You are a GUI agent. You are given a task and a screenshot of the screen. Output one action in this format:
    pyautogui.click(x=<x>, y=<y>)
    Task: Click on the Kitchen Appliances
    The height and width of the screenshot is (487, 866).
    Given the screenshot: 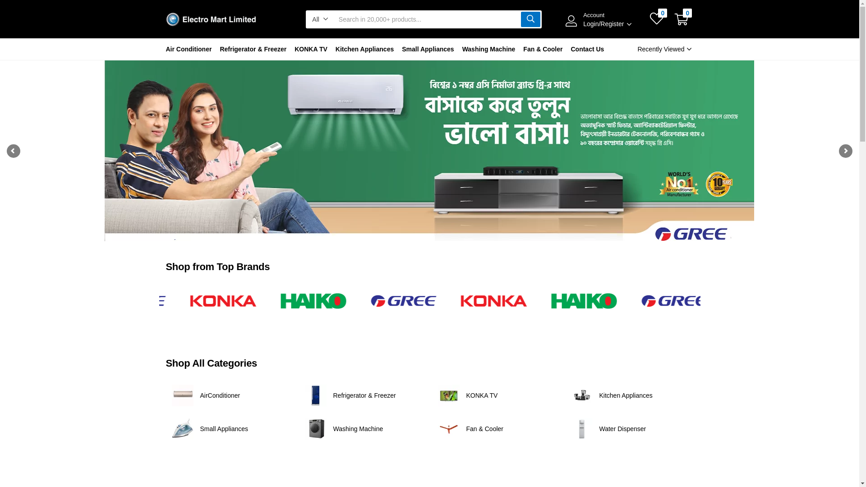 What is the action you would take?
    pyautogui.click(x=364, y=49)
    